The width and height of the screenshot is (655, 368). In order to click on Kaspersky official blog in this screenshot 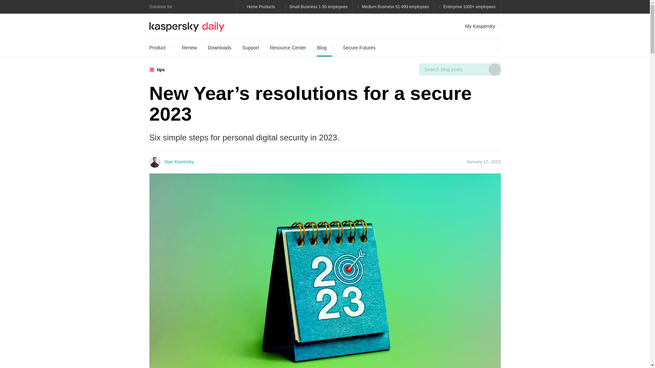, I will do `click(187, 26)`.